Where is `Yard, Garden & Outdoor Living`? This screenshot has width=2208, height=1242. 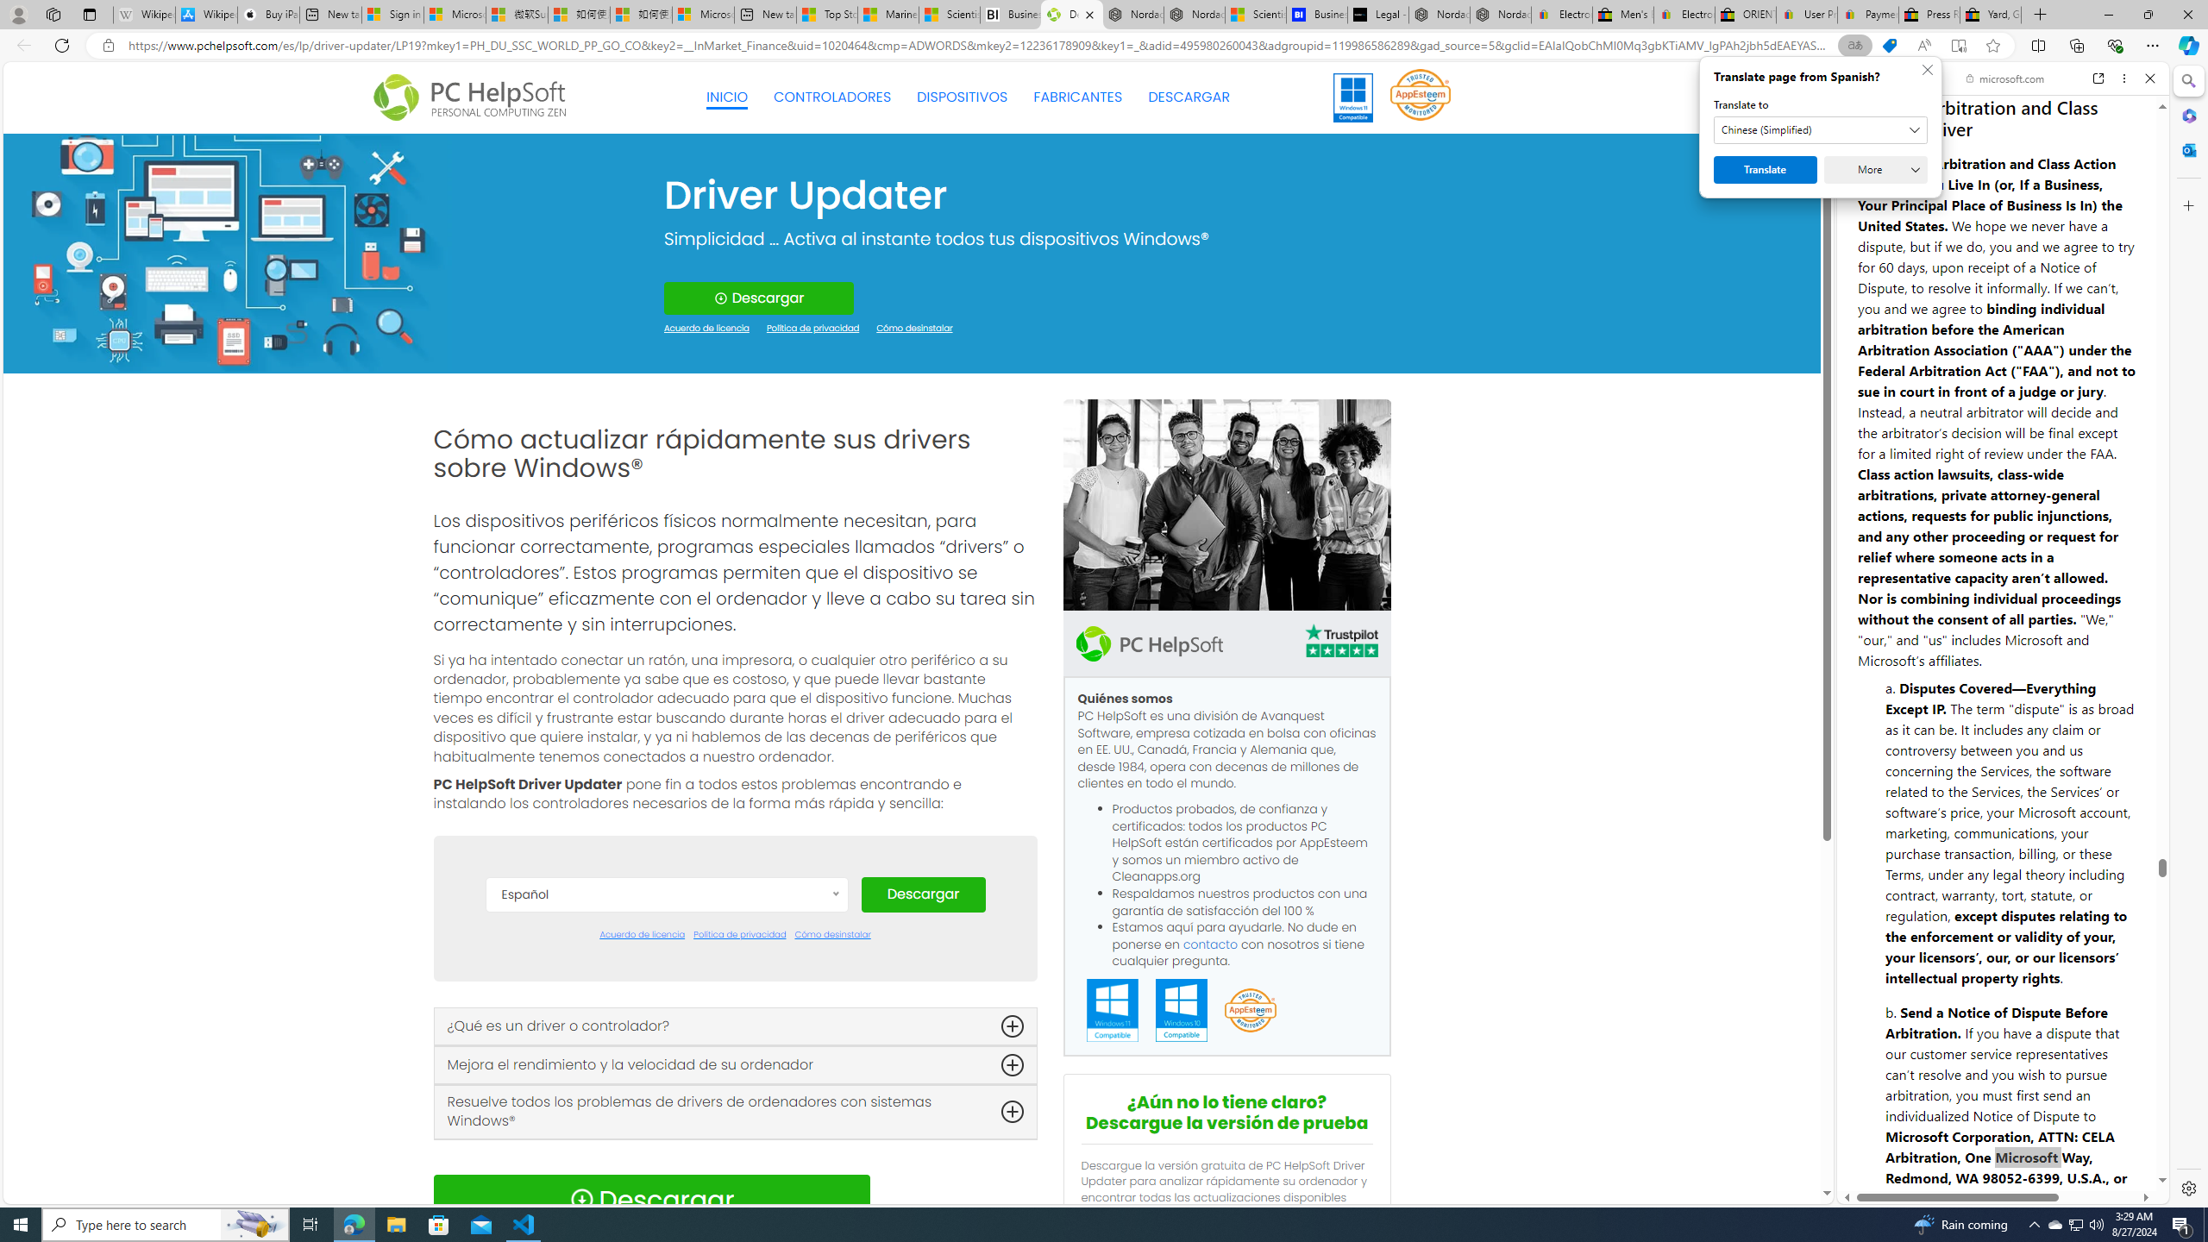 Yard, Garden & Outdoor Living is located at coordinates (1991, 15).